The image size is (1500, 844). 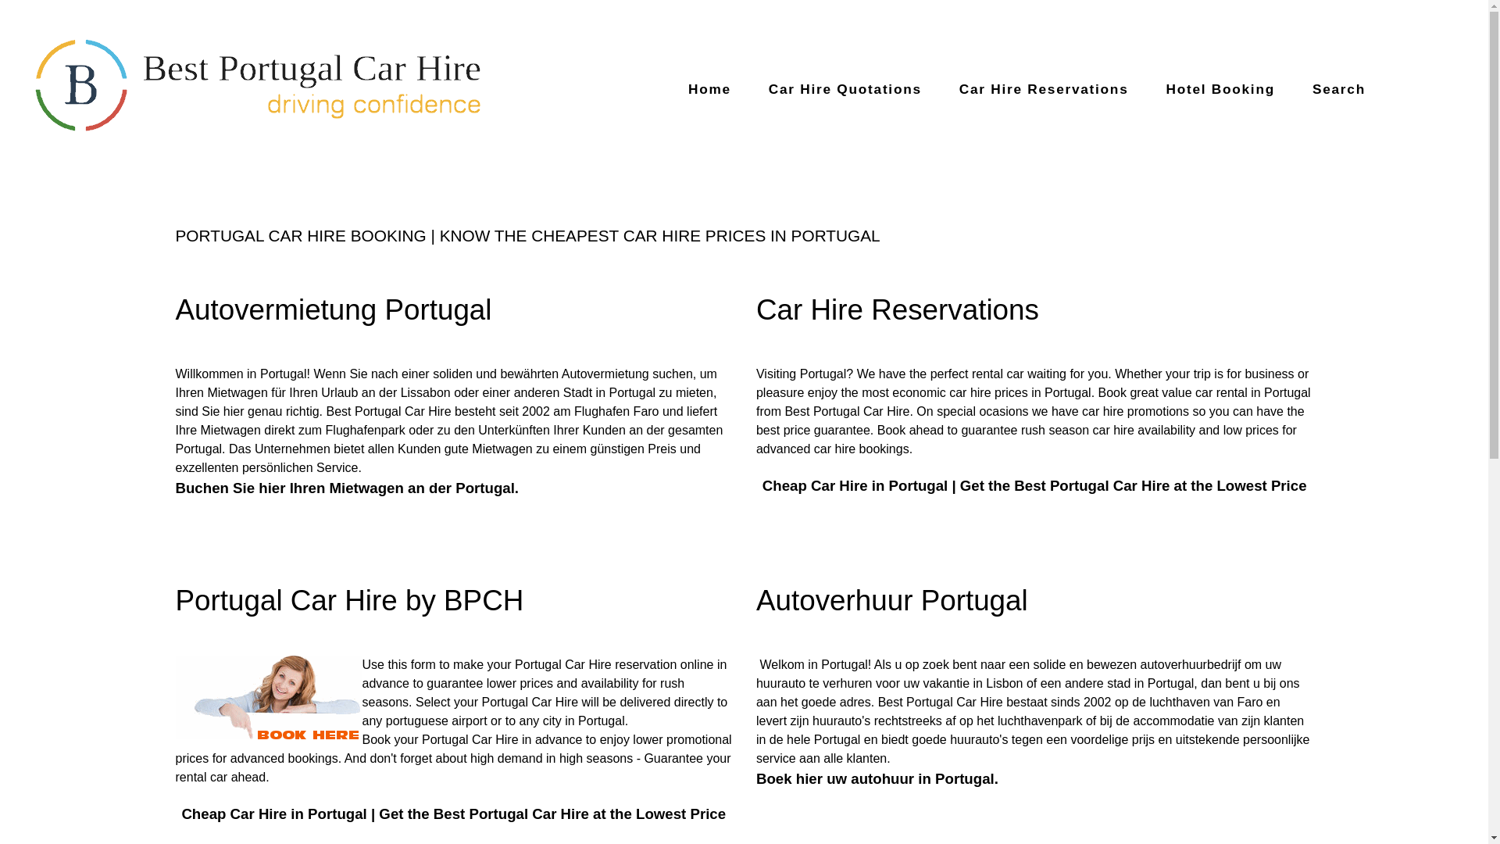 What do you see at coordinates (709, 89) in the screenshot?
I see `Home` at bounding box center [709, 89].